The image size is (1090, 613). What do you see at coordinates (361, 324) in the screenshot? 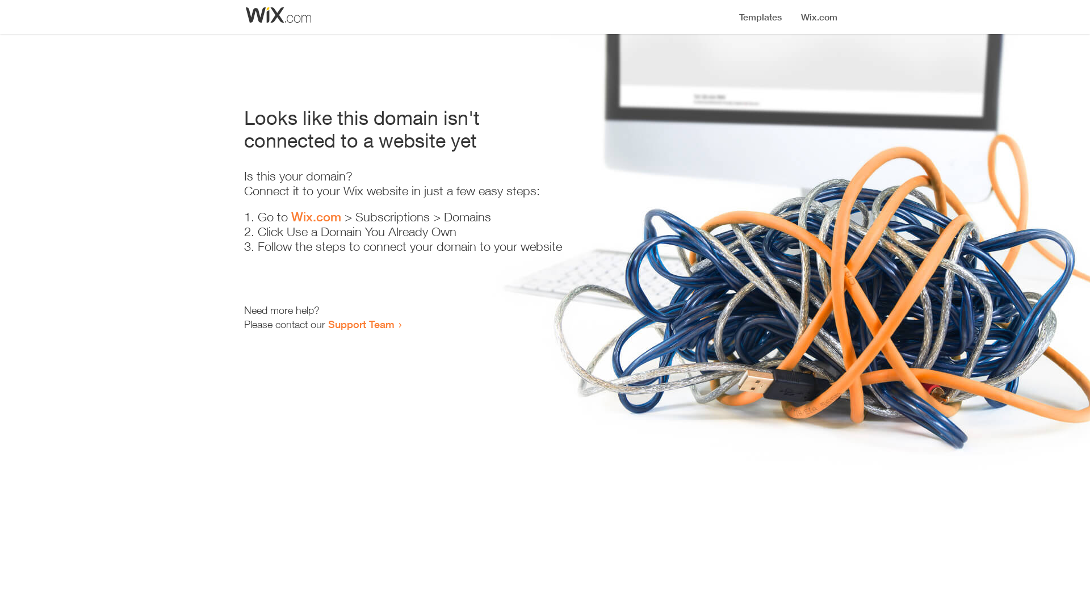
I see `Support Team` at bounding box center [361, 324].